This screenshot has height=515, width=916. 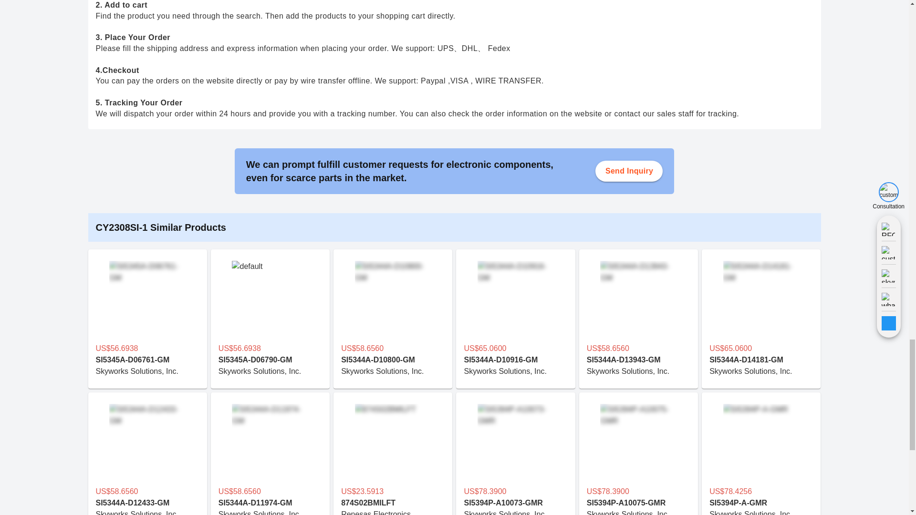 I want to click on Skyworks Solutions, Inc., so click(x=515, y=371).